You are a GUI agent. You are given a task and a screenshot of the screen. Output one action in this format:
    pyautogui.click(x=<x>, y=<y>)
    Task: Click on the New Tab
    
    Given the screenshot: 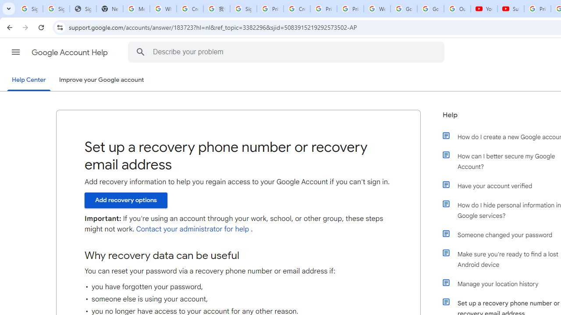 What is the action you would take?
    pyautogui.click(x=110, y=9)
    